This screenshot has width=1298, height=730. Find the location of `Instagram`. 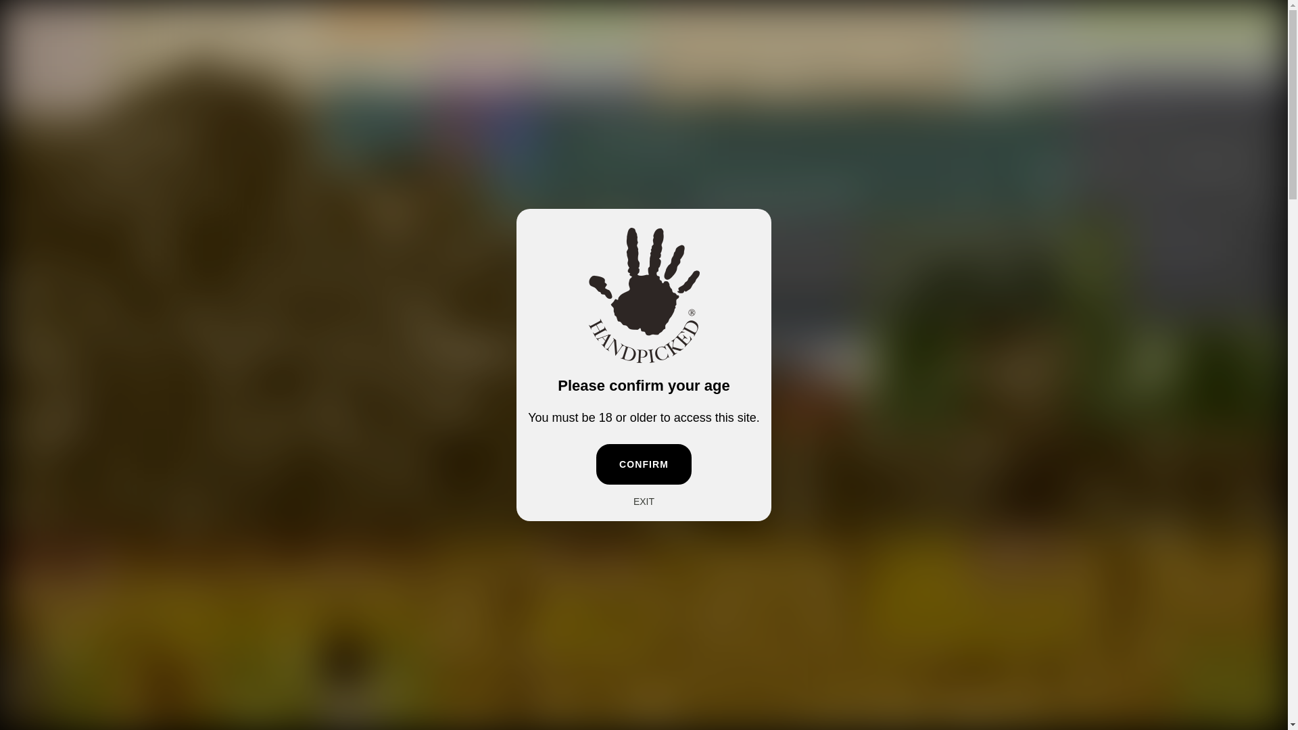

Instagram is located at coordinates (50, 14).